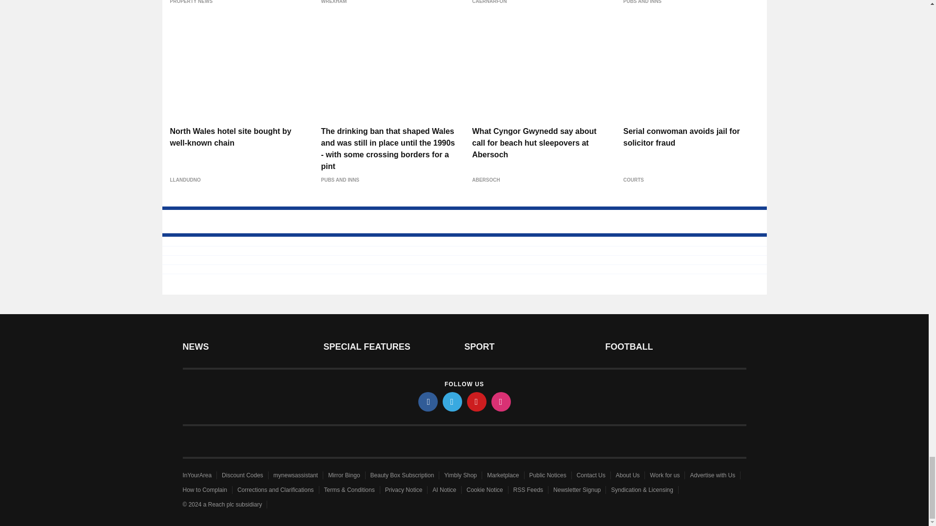 The image size is (936, 526). Describe the element at coordinates (501, 401) in the screenshot. I see `instagram` at that location.